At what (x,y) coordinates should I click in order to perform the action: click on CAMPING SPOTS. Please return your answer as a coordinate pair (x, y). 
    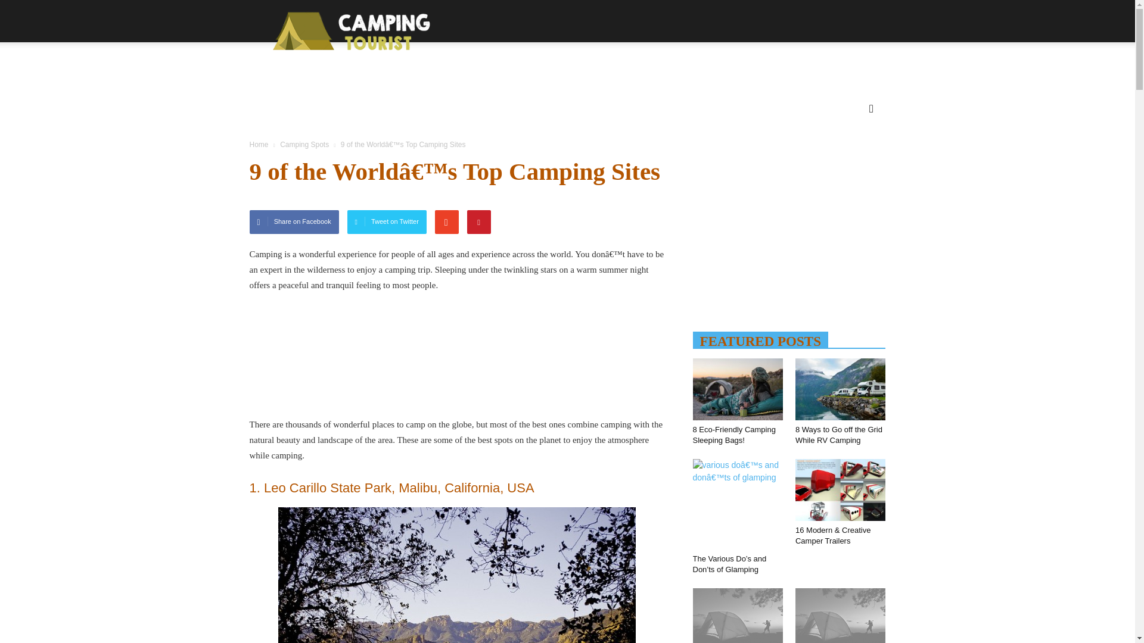
    Looking at the image, I should click on (460, 102).